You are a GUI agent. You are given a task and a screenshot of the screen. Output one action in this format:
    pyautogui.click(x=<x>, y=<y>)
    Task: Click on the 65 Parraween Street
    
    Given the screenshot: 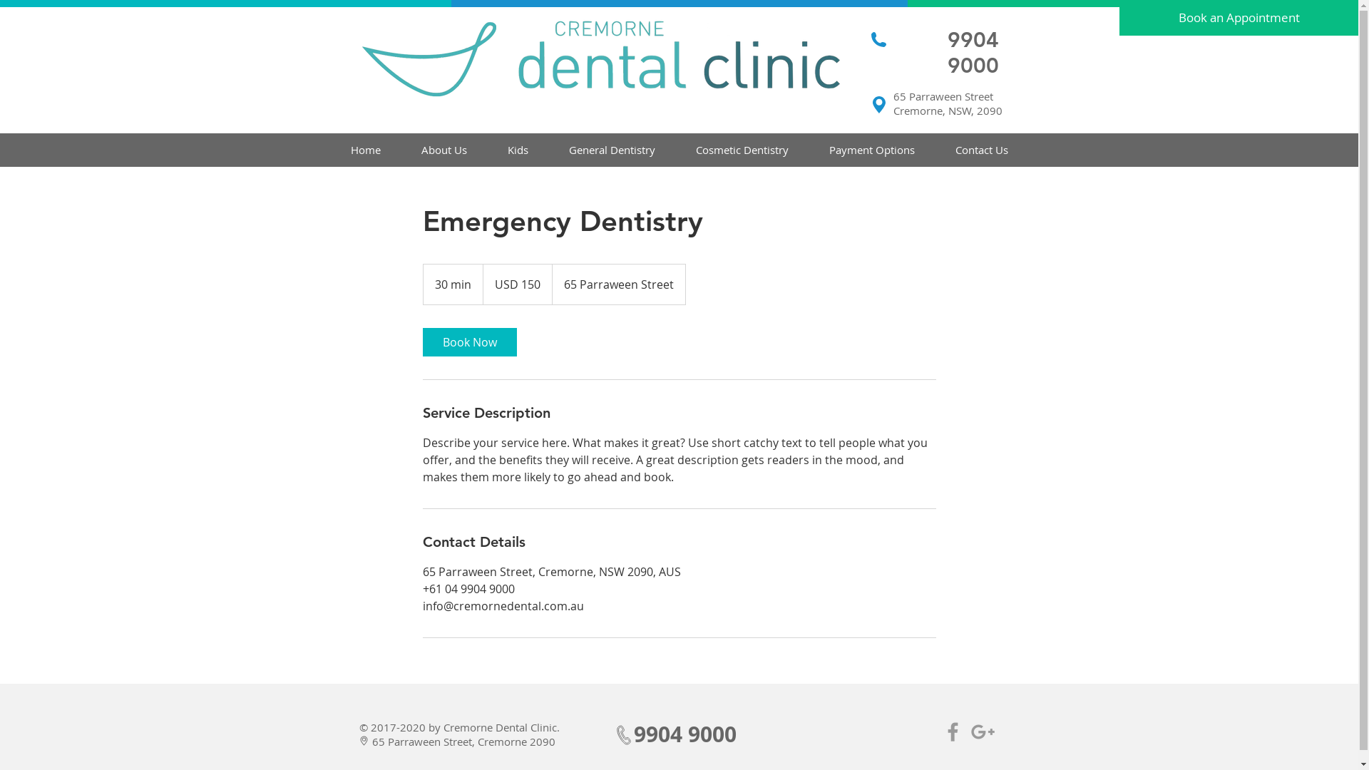 What is the action you would take?
    pyautogui.click(x=943, y=96)
    